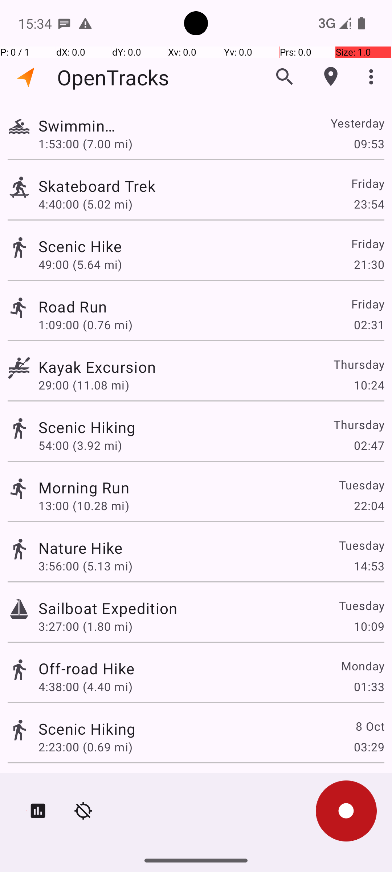 This screenshot has width=392, height=872. What do you see at coordinates (108, 608) in the screenshot?
I see `Sailboat Expedition` at bounding box center [108, 608].